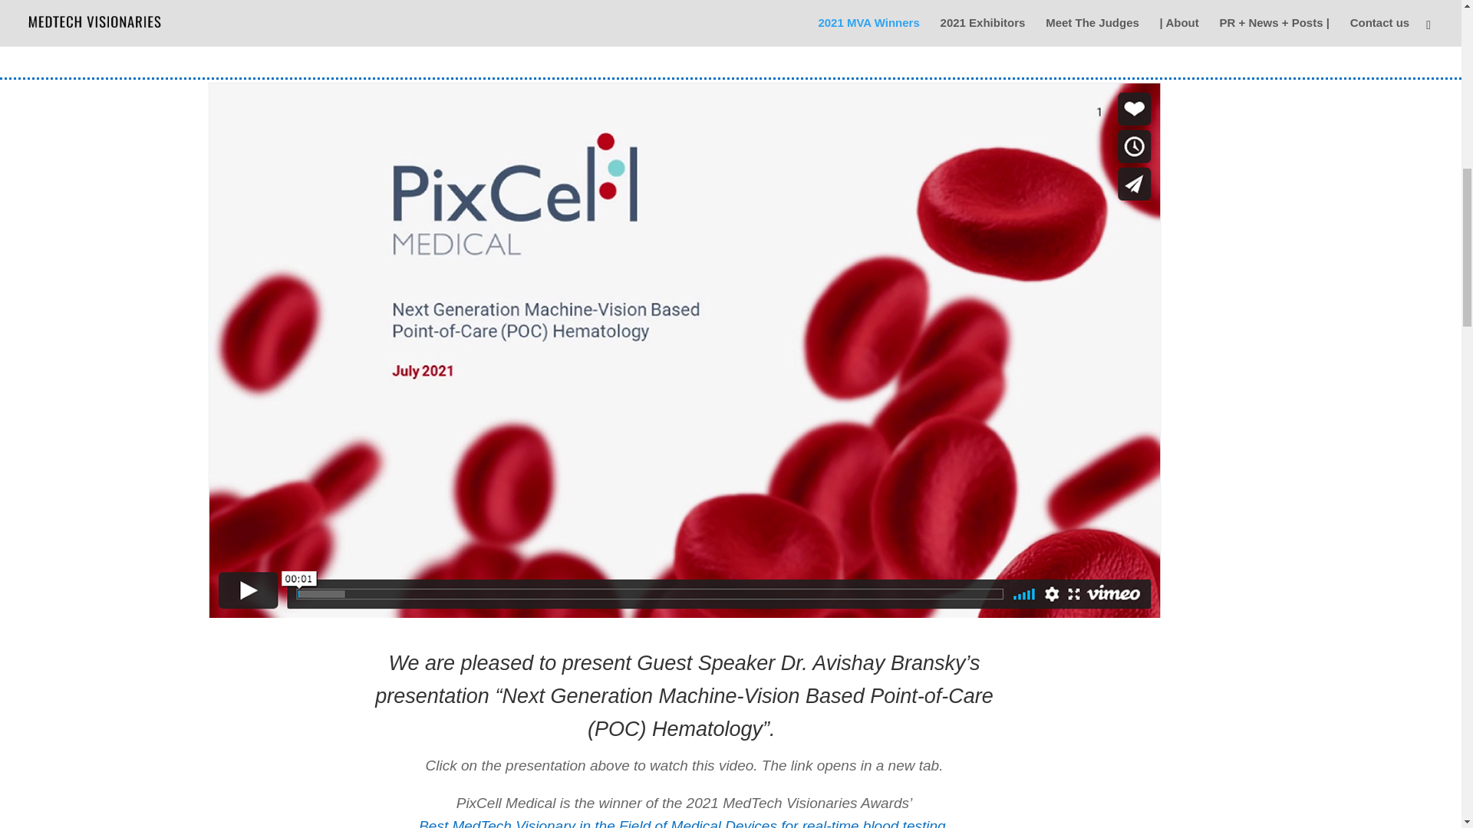 The width and height of the screenshot is (1473, 828). Describe the element at coordinates (365, 2) in the screenshot. I see `Facebook` at that location.